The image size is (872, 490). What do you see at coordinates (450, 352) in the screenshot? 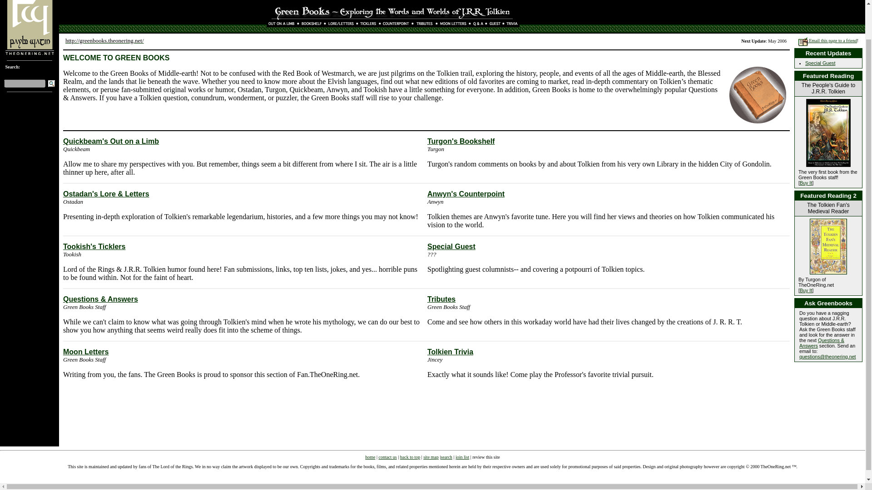
I see `Tolkien Trivia` at bounding box center [450, 352].